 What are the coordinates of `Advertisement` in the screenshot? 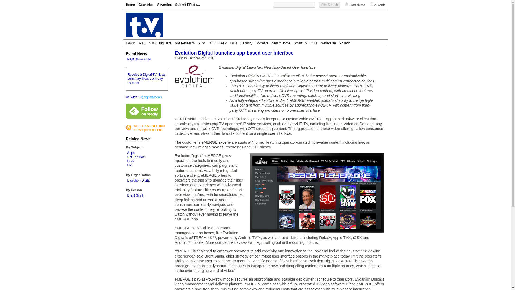 It's located at (288, 25).